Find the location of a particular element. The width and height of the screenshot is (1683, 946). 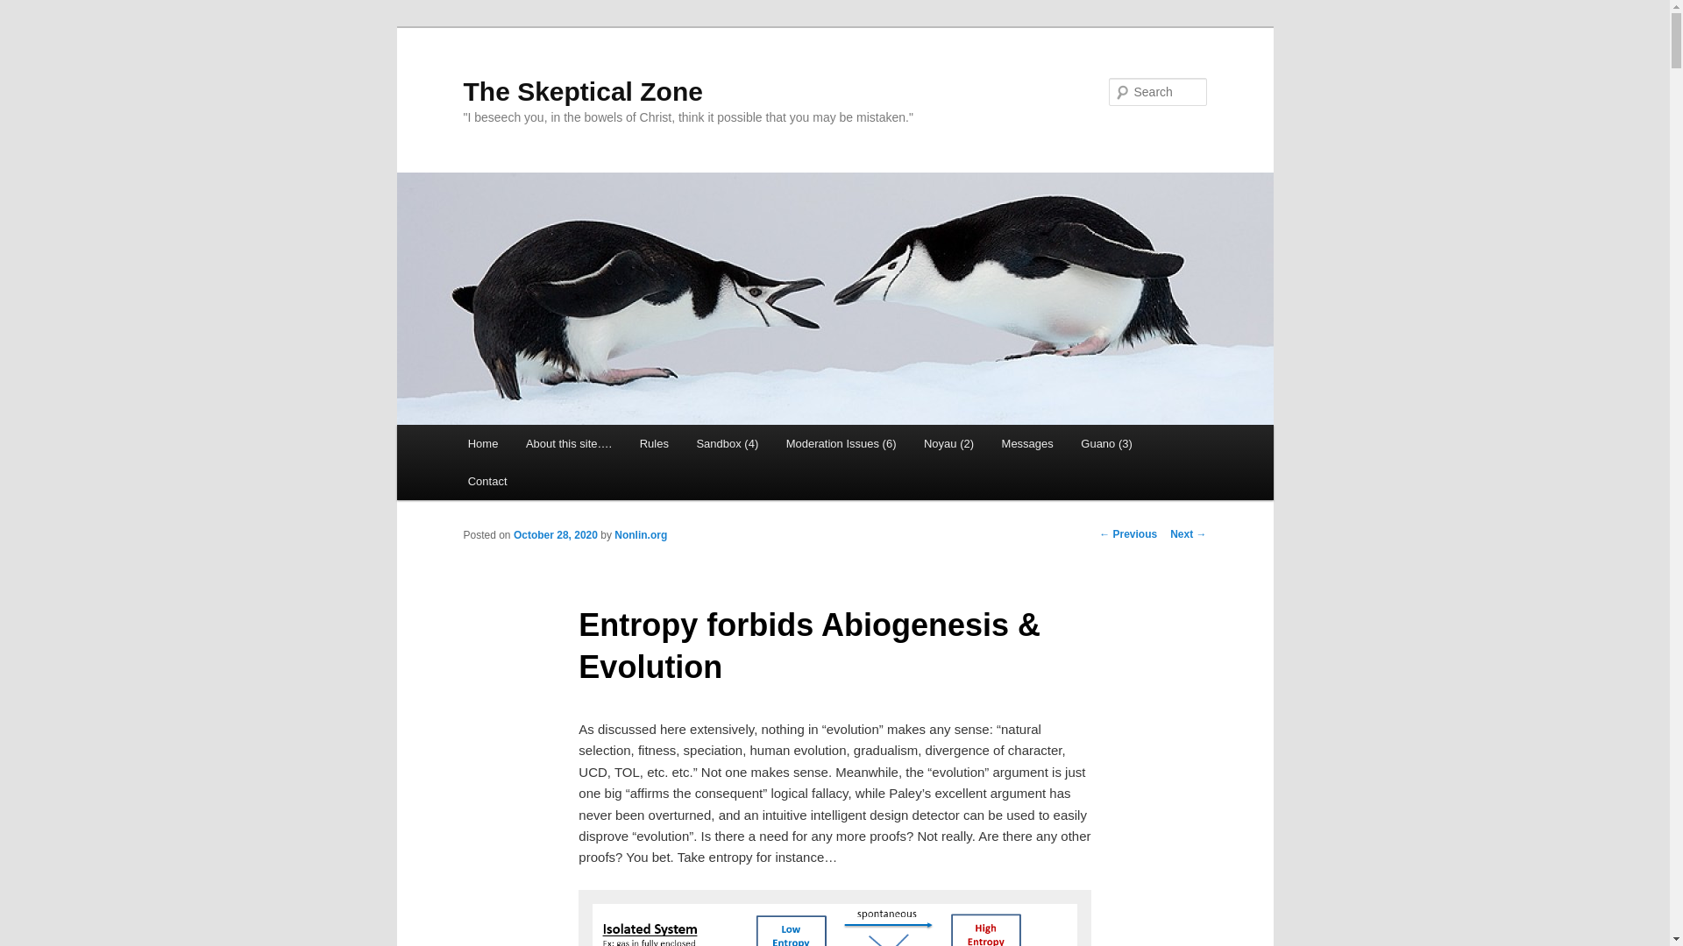

Nonlin.org is located at coordinates (640, 534).